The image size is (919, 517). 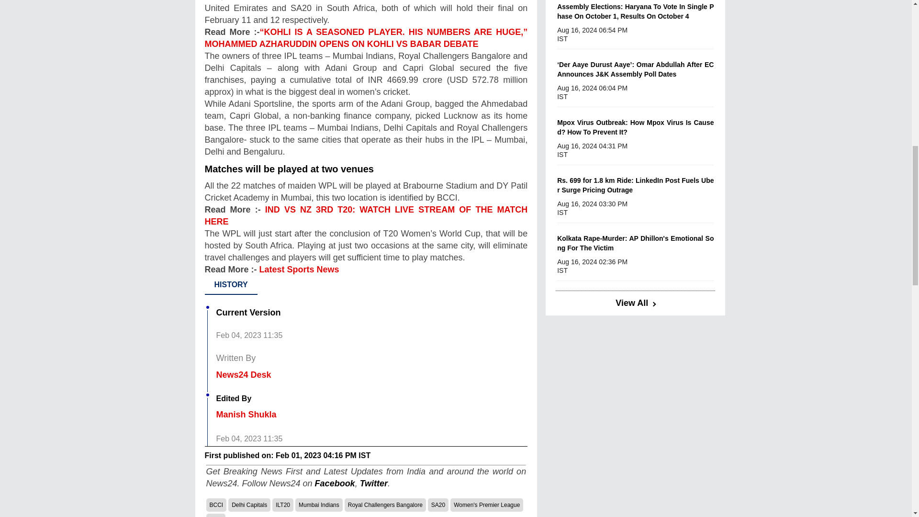 I want to click on Latest Sports News, so click(x=299, y=269).